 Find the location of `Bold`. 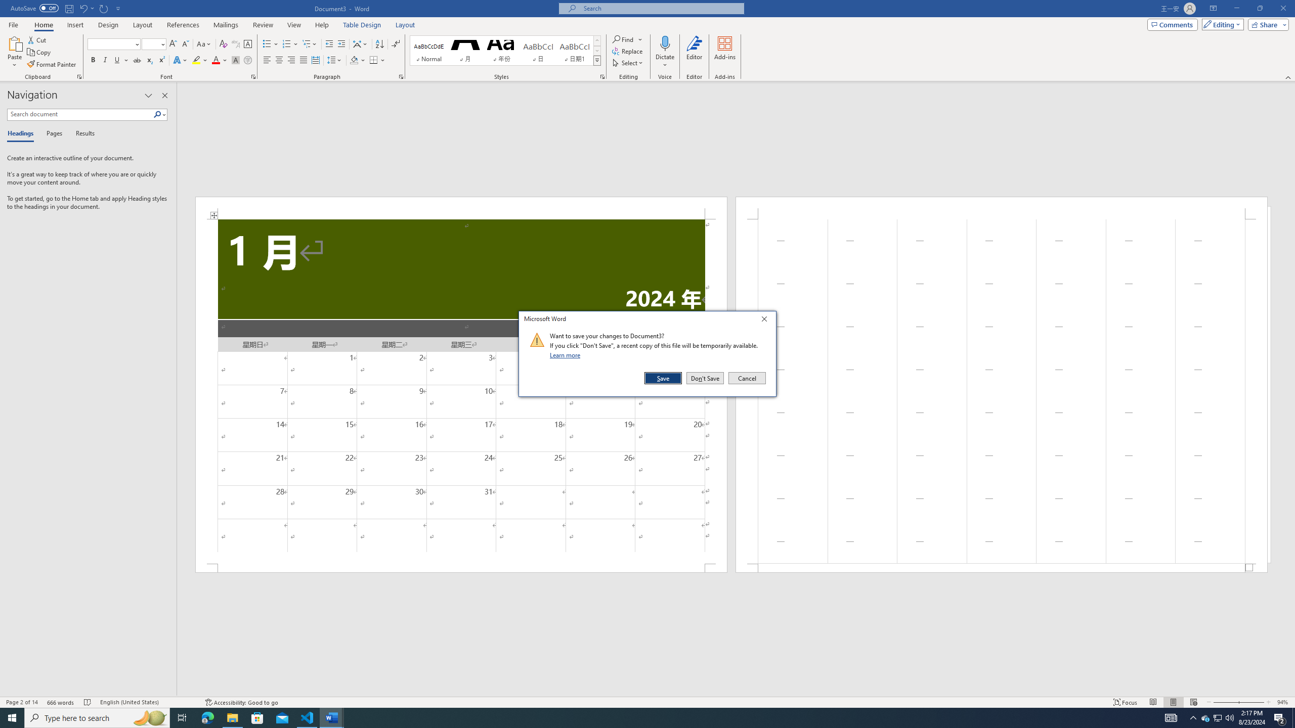

Bold is located at coordinates (93, 61).